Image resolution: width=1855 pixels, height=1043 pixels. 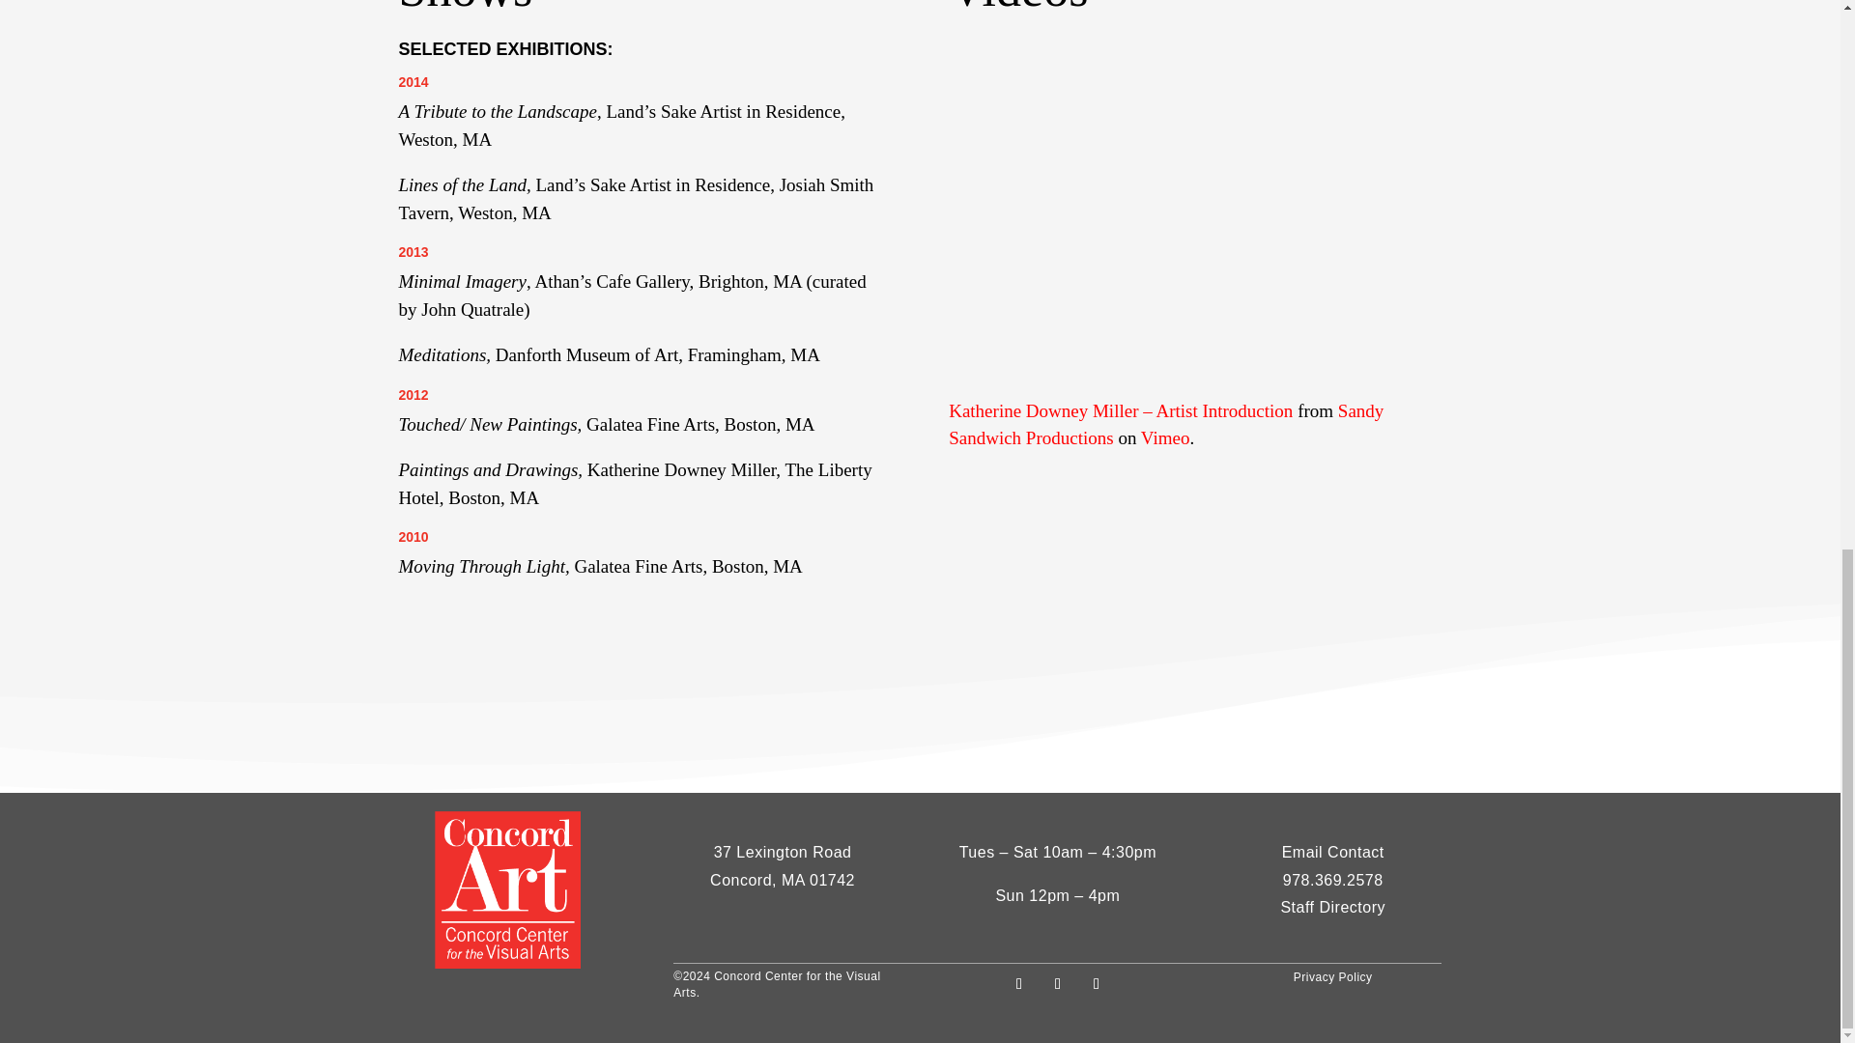 What do you see at coordinates (1018, 983) in the screenshot?
I see `Follow on Facebook` at bounding box center [1018, 983].